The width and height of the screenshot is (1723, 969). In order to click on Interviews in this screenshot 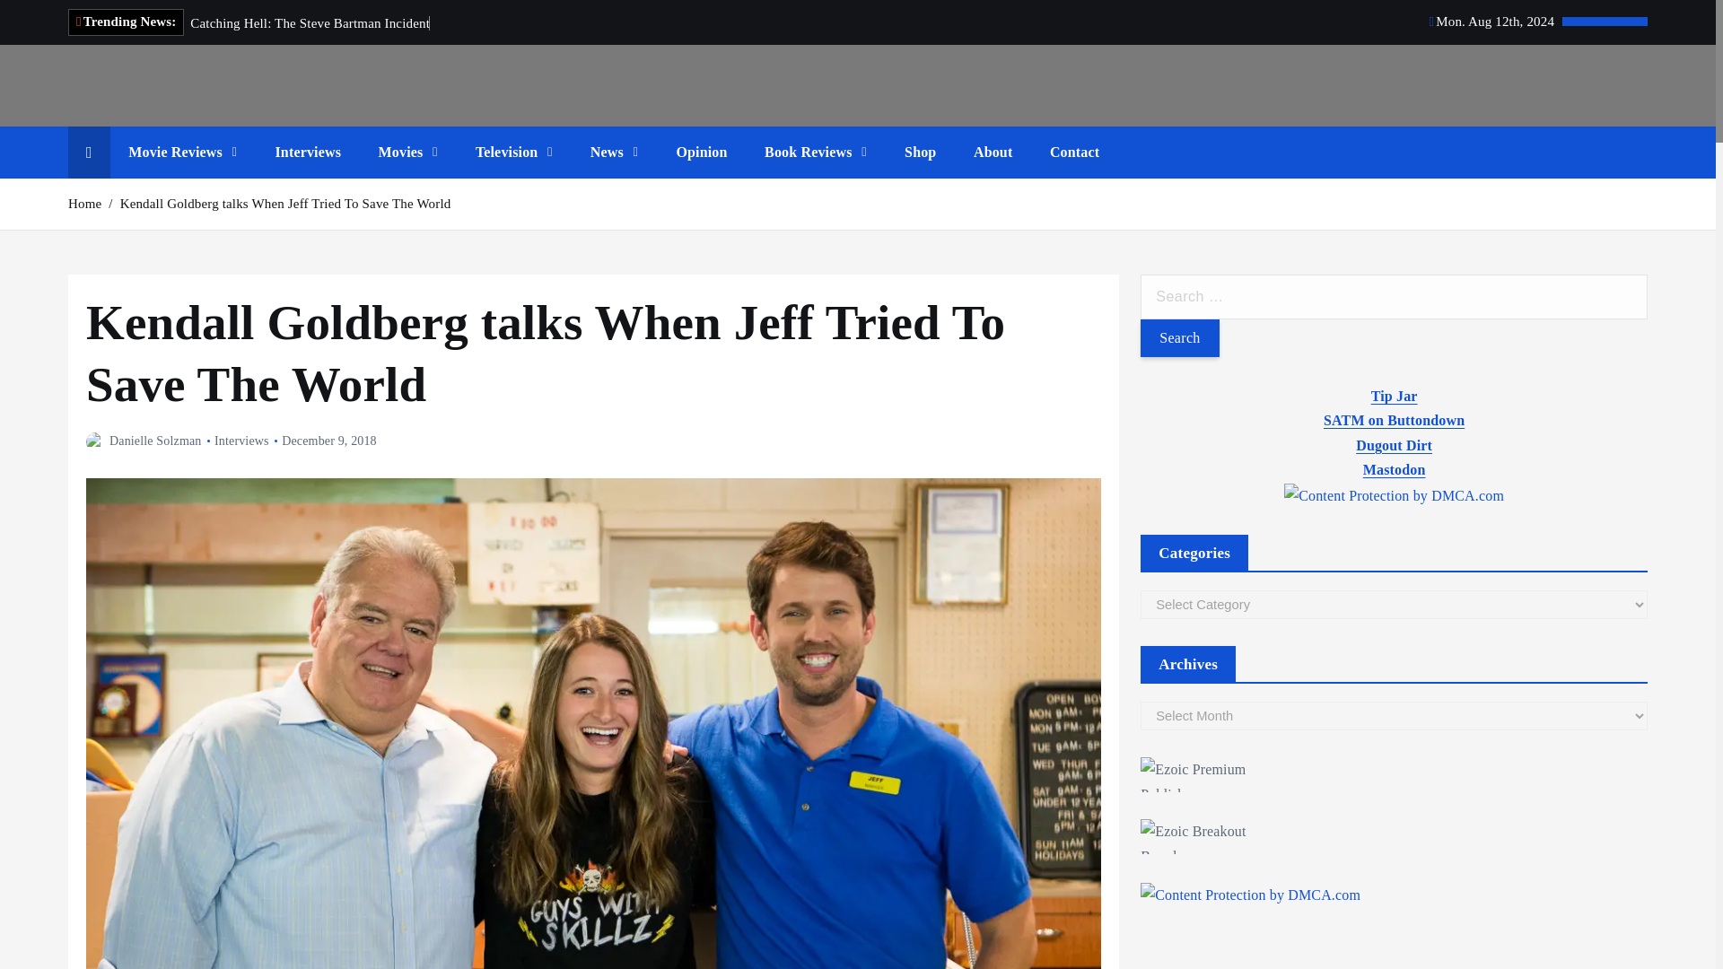, I will do `click(307, 153)`.